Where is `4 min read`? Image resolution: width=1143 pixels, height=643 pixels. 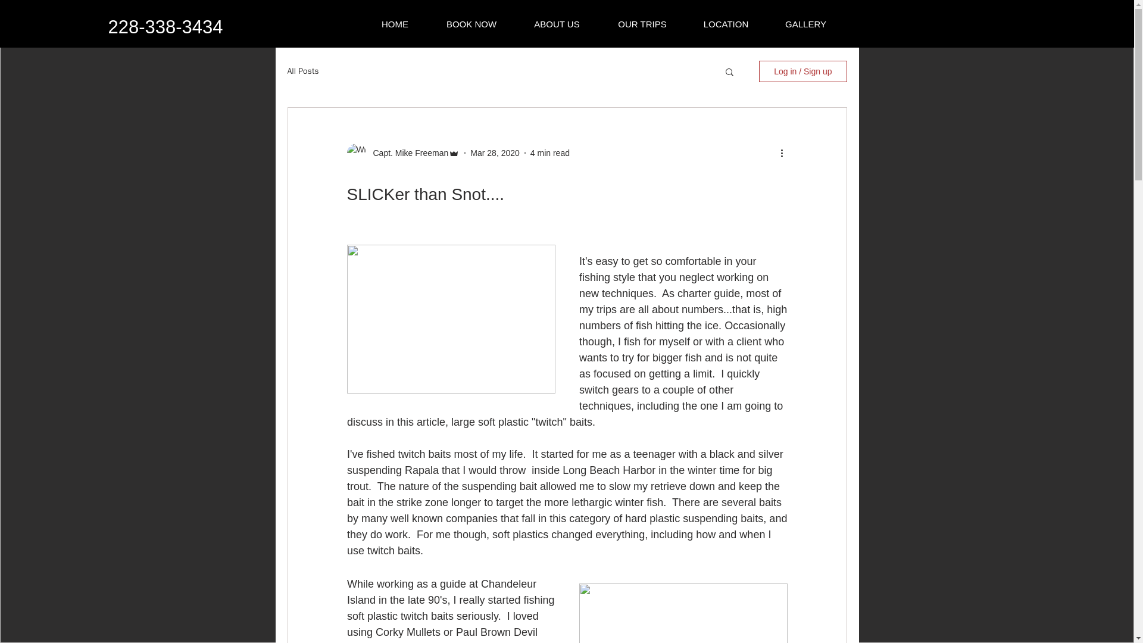
4 min read is located at coordinates (549, 152).